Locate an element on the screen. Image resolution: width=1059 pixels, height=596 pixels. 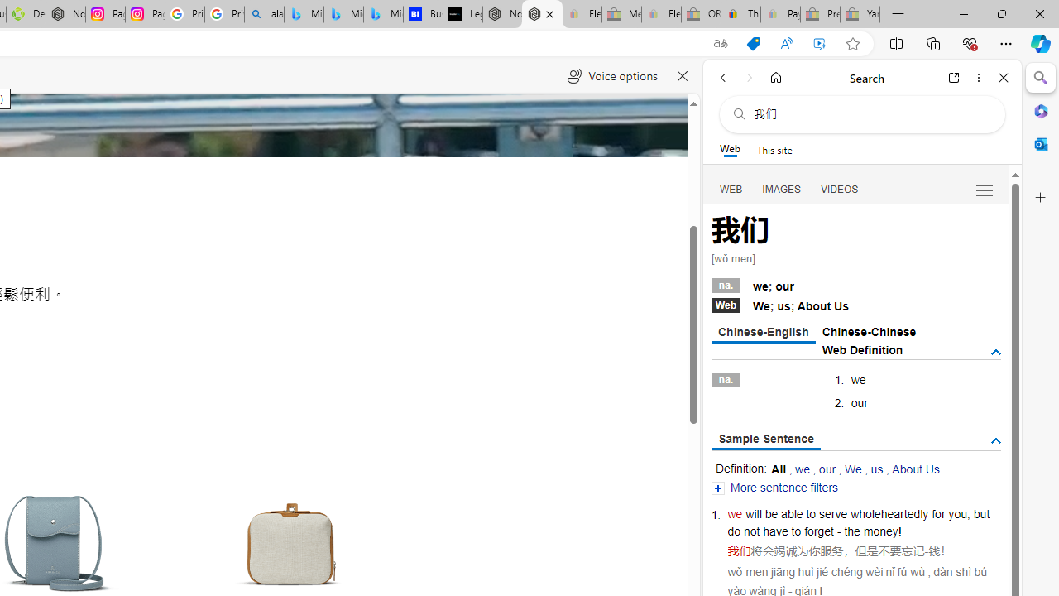
Yard, Garden & Outdoor Living - Sleeping is located at coordinates (860, 15).